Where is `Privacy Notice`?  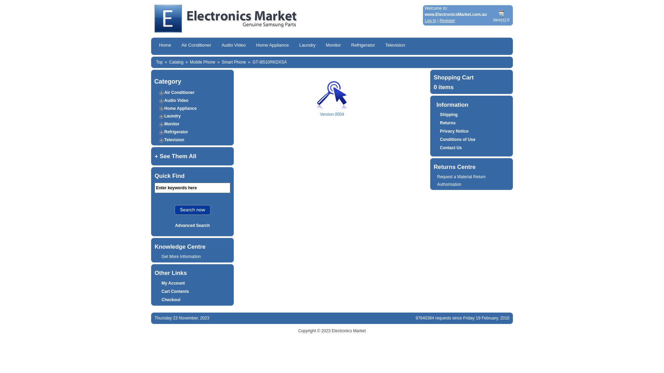 Privacy Notice is located at coordinates (454, 131).